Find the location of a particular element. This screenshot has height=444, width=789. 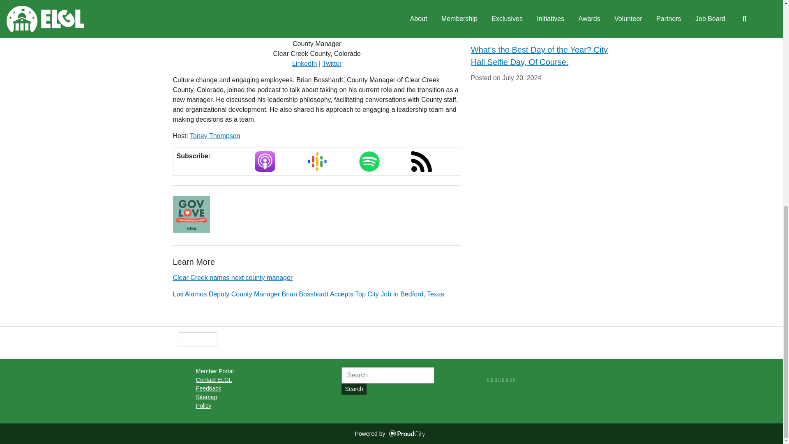

Twitter is located at coordinates (332, 63).